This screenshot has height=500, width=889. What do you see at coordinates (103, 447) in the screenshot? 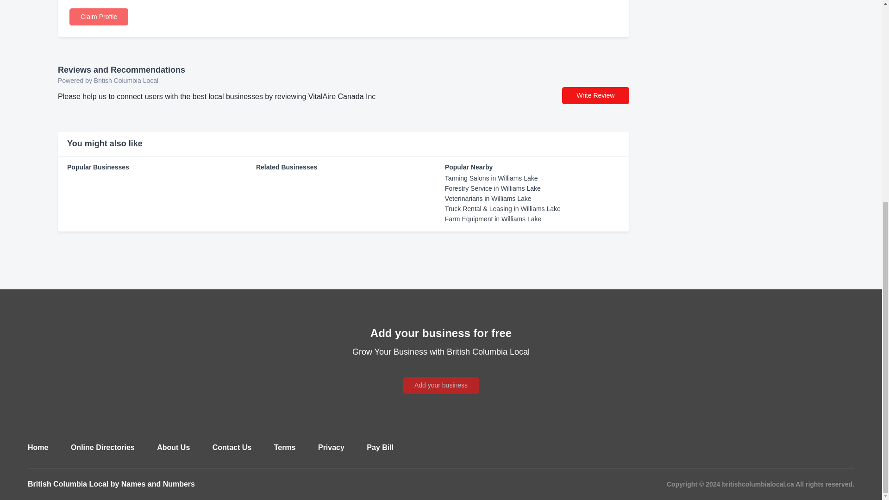
I see `Online Directories` at bounding box center [103, 447].